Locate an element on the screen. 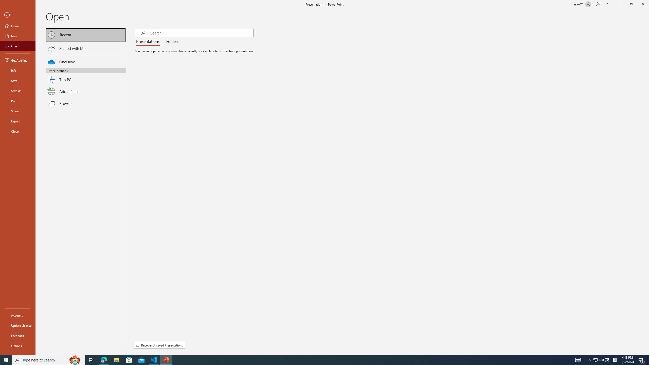 This screenshot has width=649, height=365. Save As is located at coordinates (18, 91).